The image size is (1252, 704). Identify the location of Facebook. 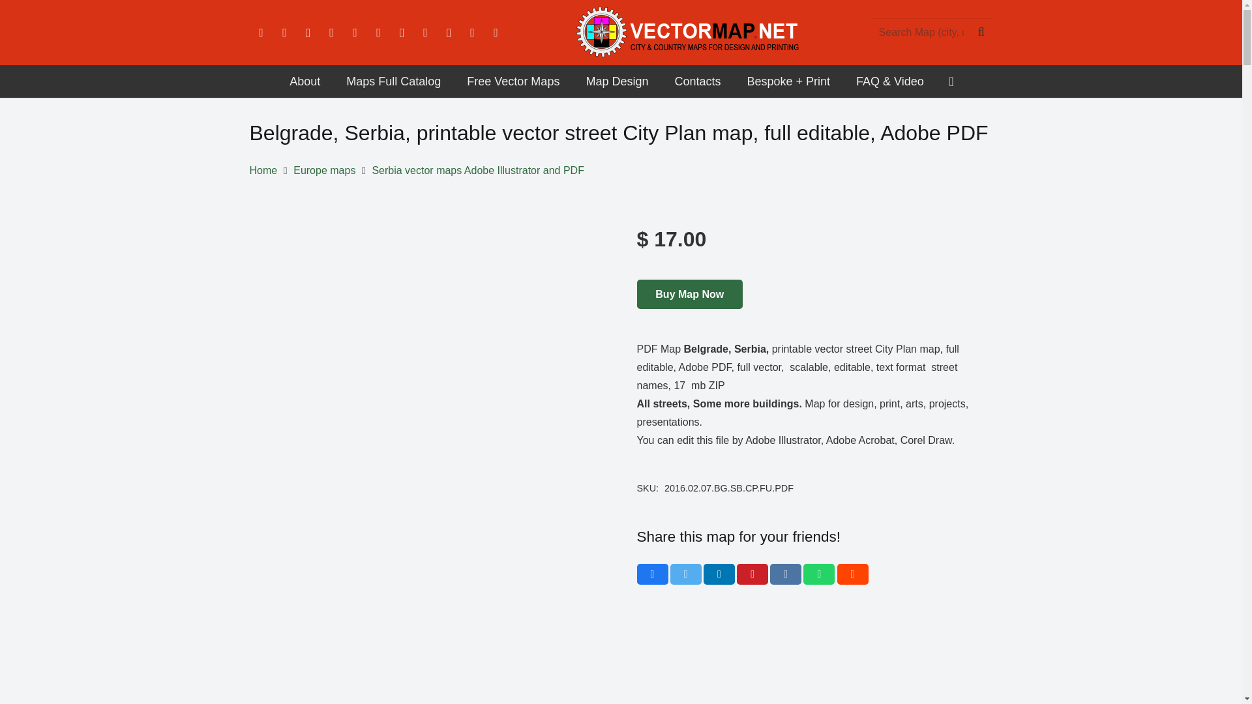
(261, 33).